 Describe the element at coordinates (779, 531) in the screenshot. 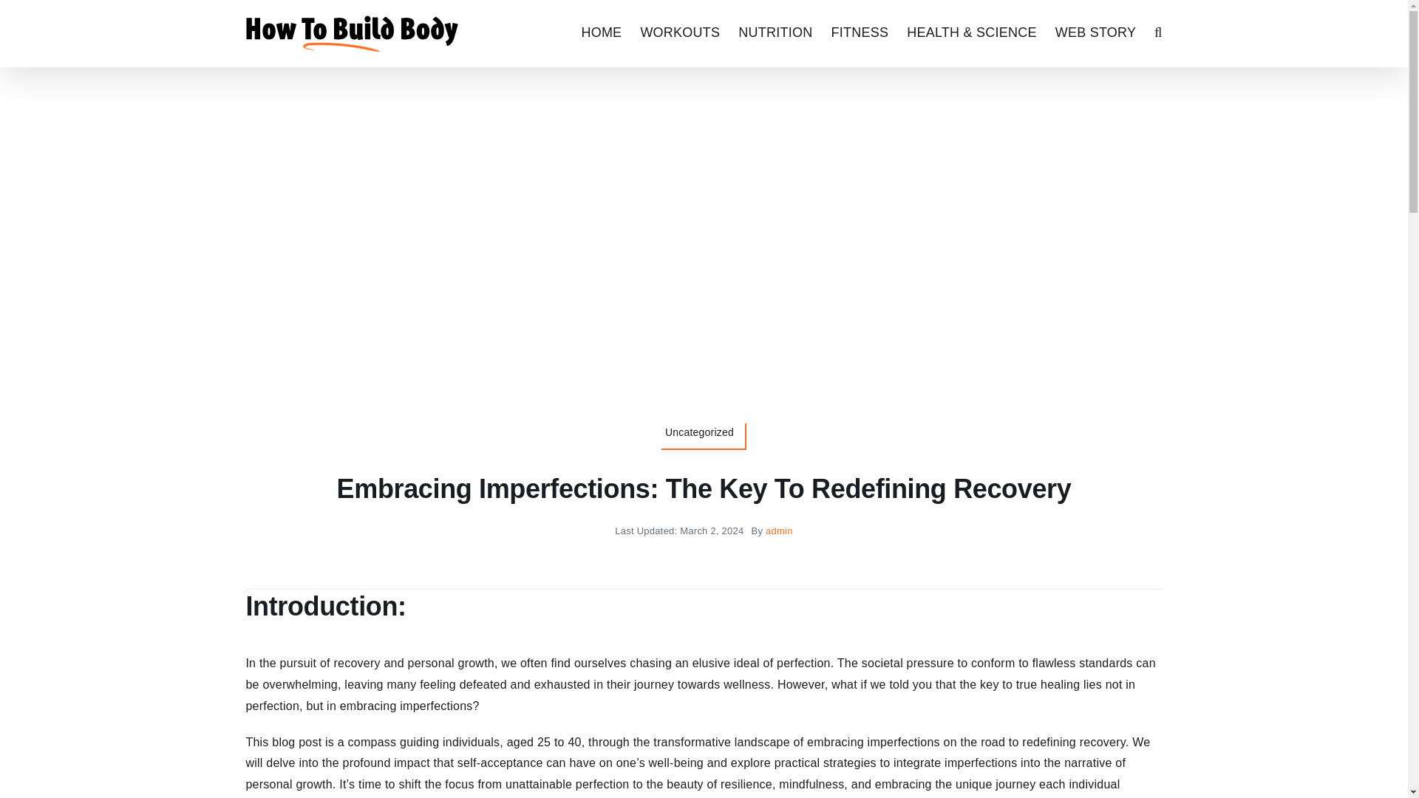

I see `admin` at that location.